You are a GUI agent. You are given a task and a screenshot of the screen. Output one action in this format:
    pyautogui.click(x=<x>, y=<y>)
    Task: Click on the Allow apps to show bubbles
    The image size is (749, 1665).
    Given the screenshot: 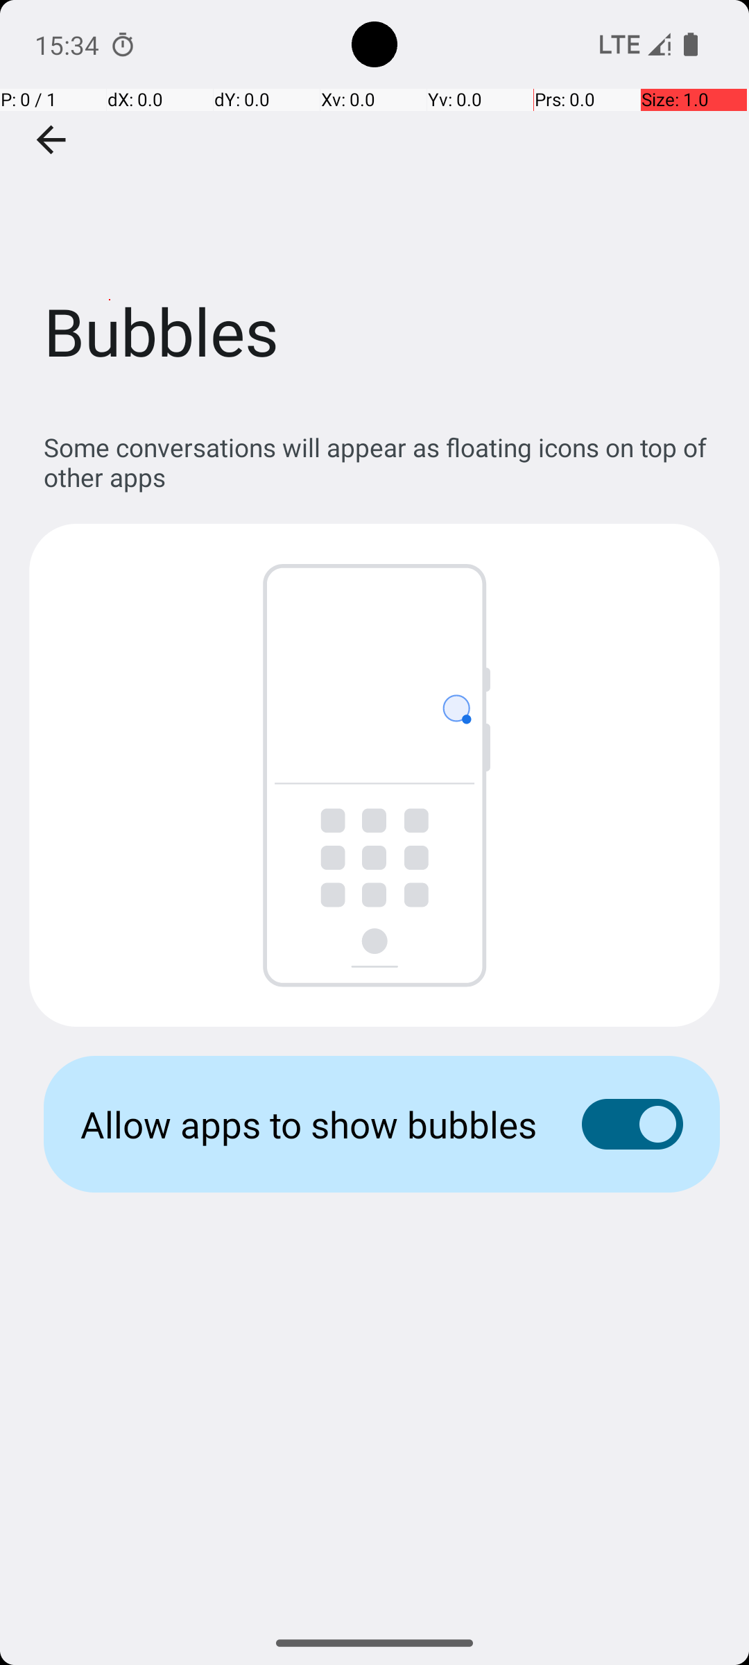 What is the action you would take?
    pyautogui.click(x=309, y=1124)
    